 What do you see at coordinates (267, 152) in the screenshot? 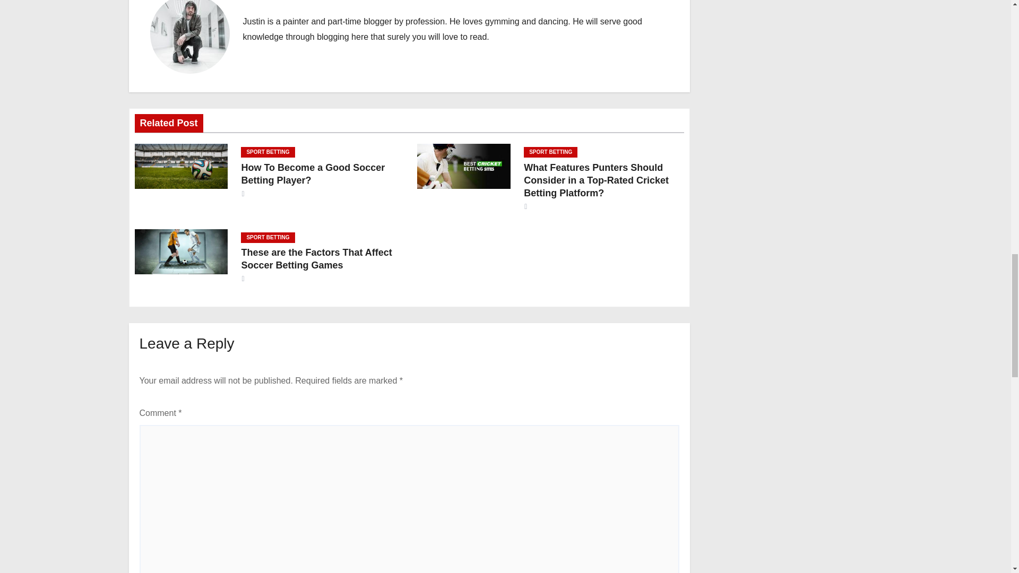
I see `SPORT BETTING` at bounding box center [267, 152].